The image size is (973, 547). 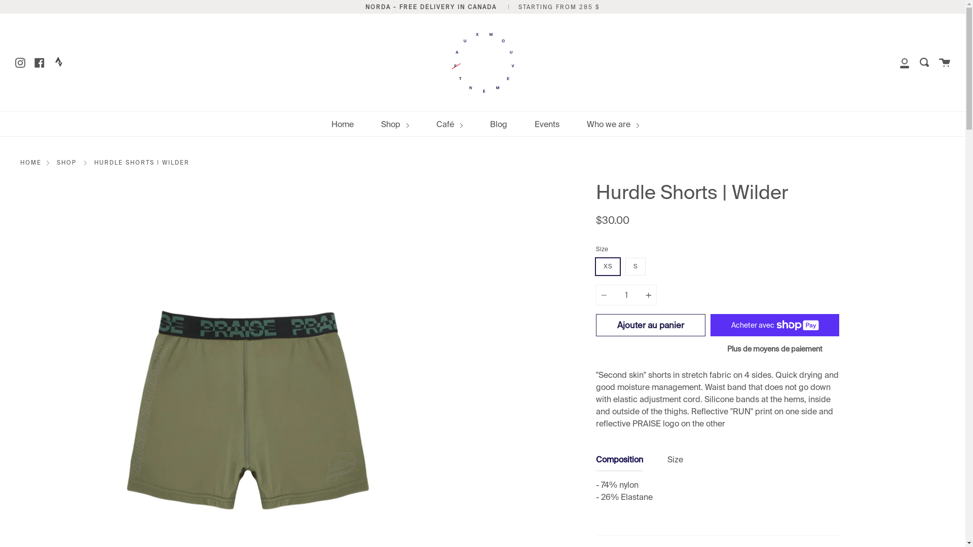 I want to click on Cart, so click(x=945, y=63).